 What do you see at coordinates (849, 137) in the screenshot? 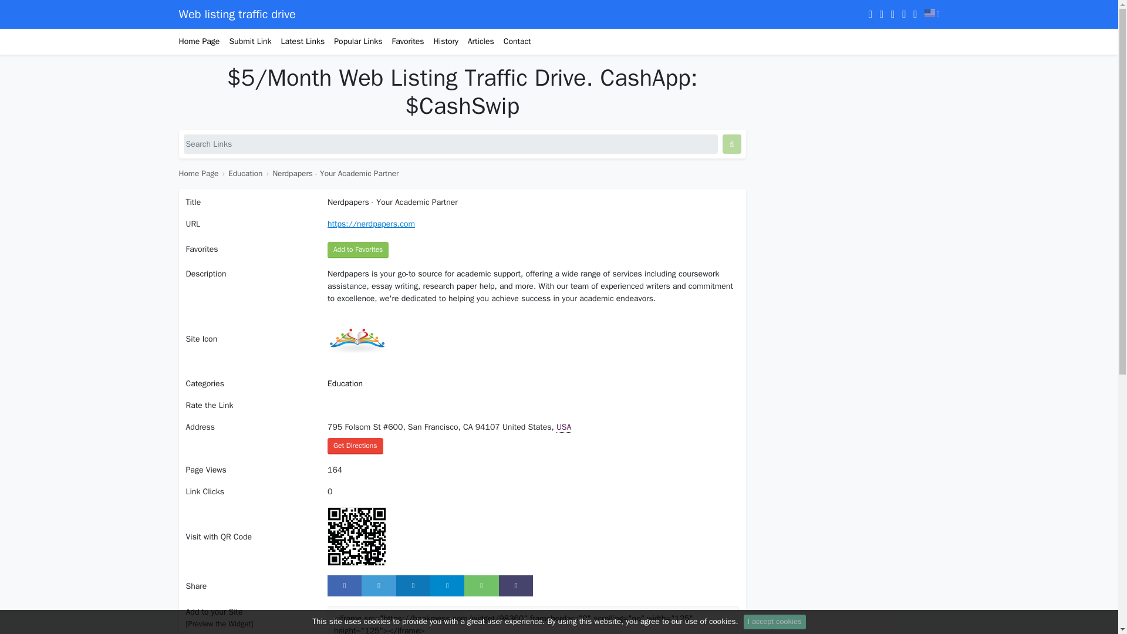
I see `Advertisement` at bounding box center [849, 137].